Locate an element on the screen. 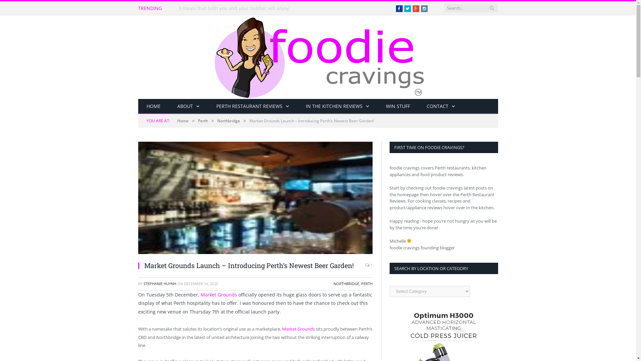 This screenshot has height=361, width=641. Home is located at coordinates (183, 121).